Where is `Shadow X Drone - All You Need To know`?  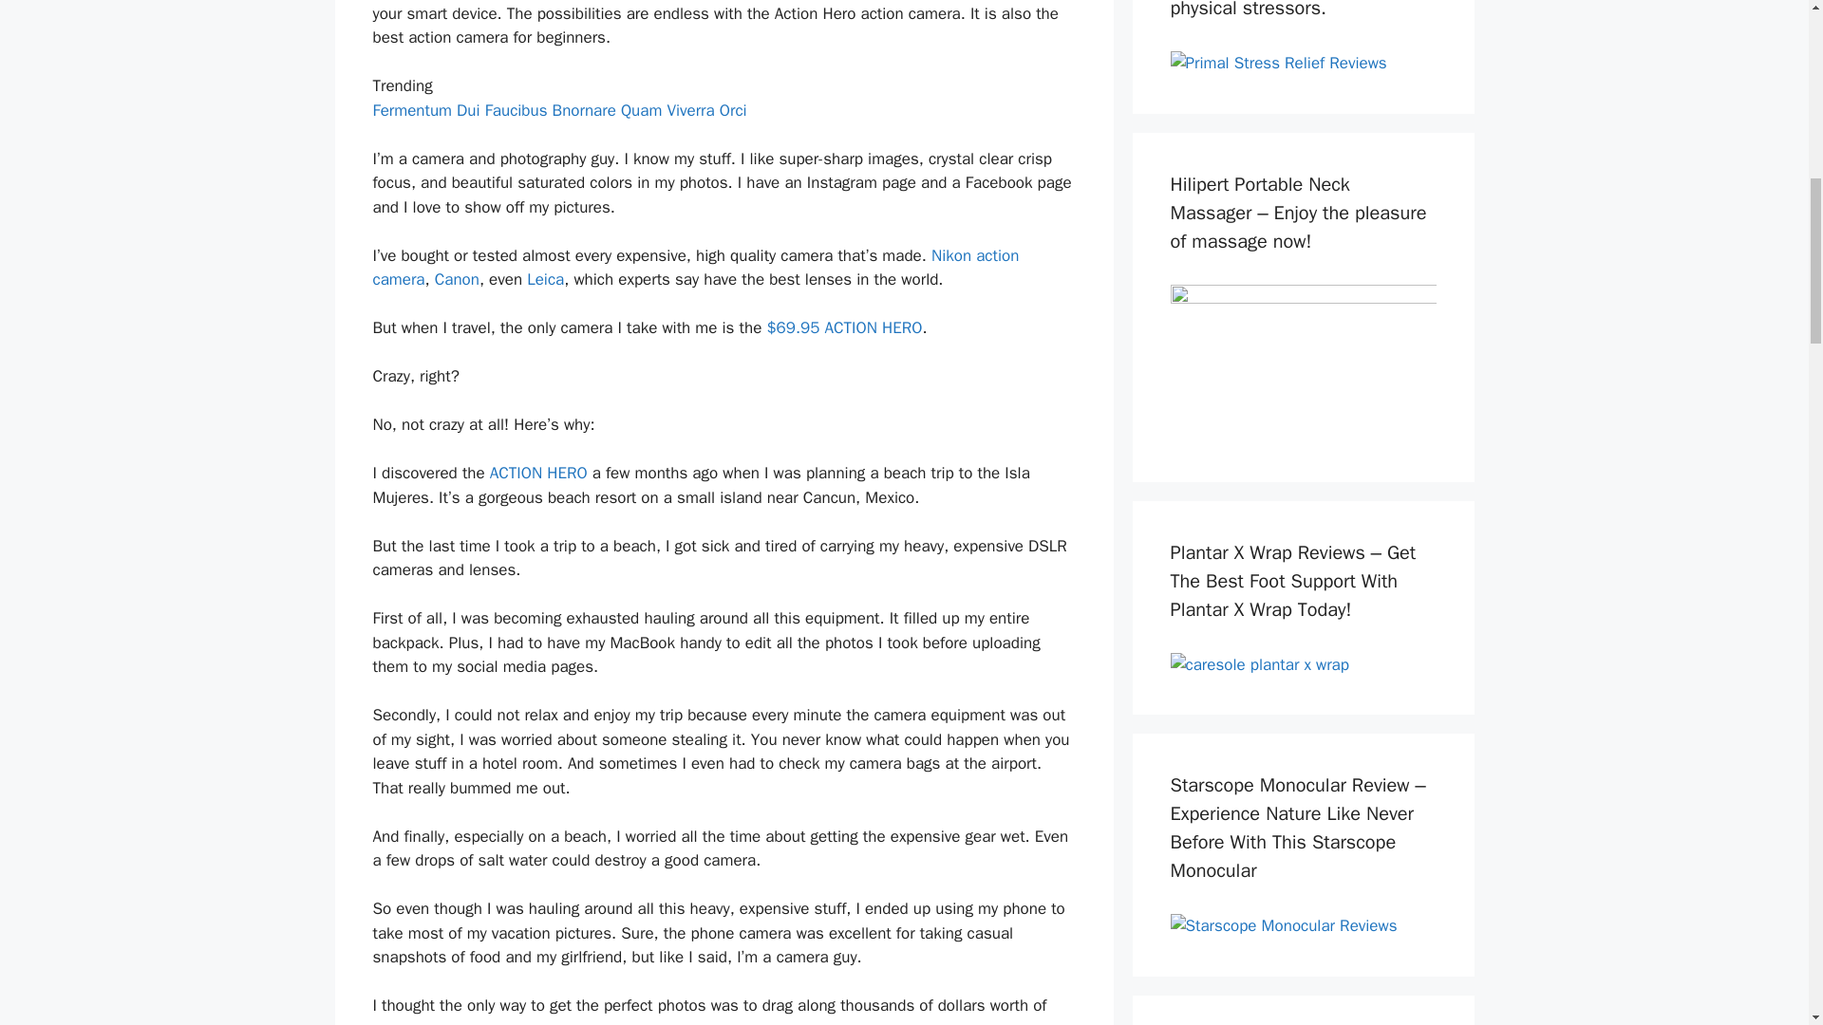 Shadow X Drone - All You Need To know is located at coordinates (1278, 63).